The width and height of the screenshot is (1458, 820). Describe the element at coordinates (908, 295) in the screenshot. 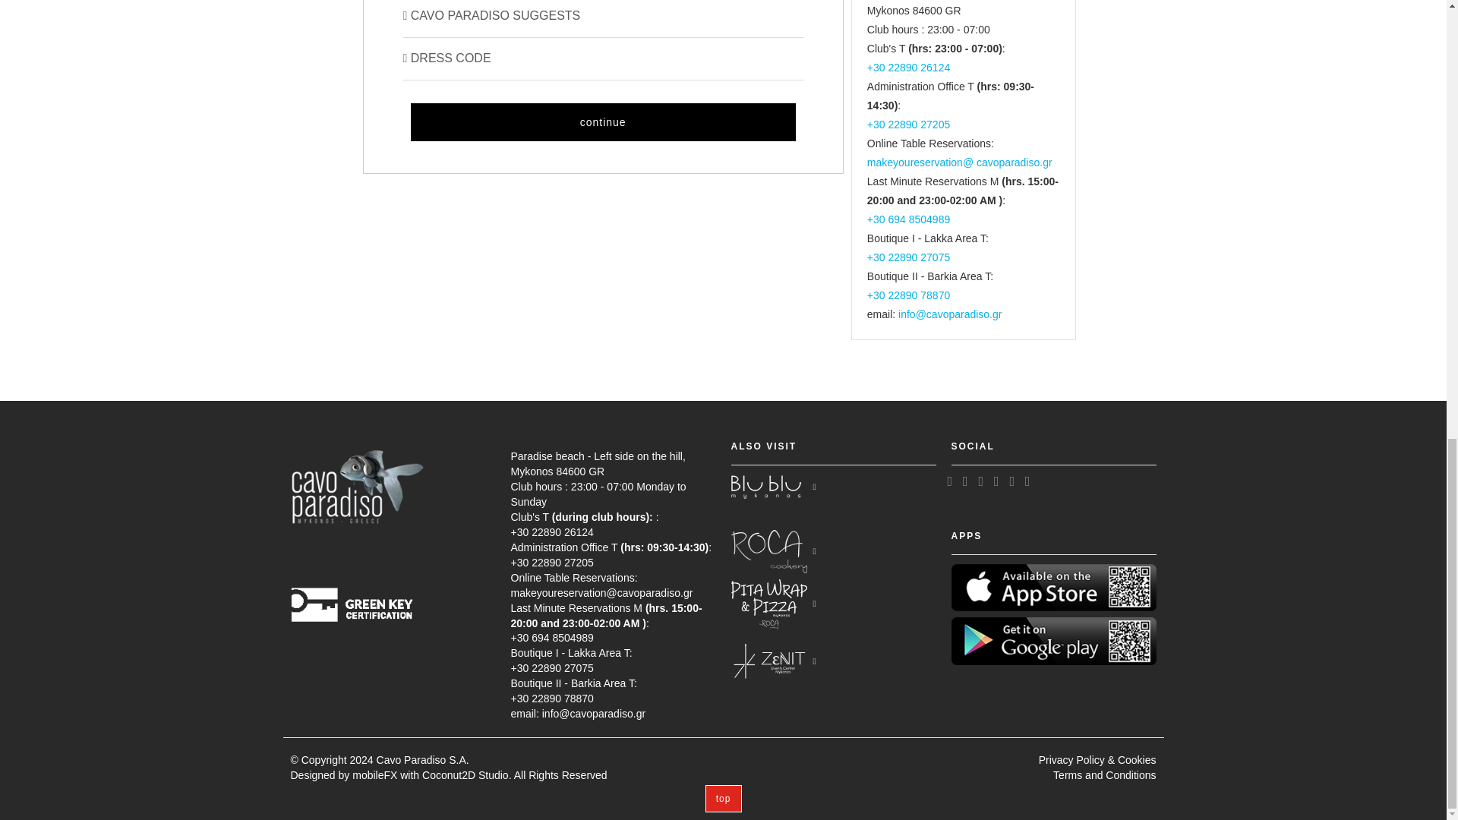

I see `call boutique at Barkia` at that location.